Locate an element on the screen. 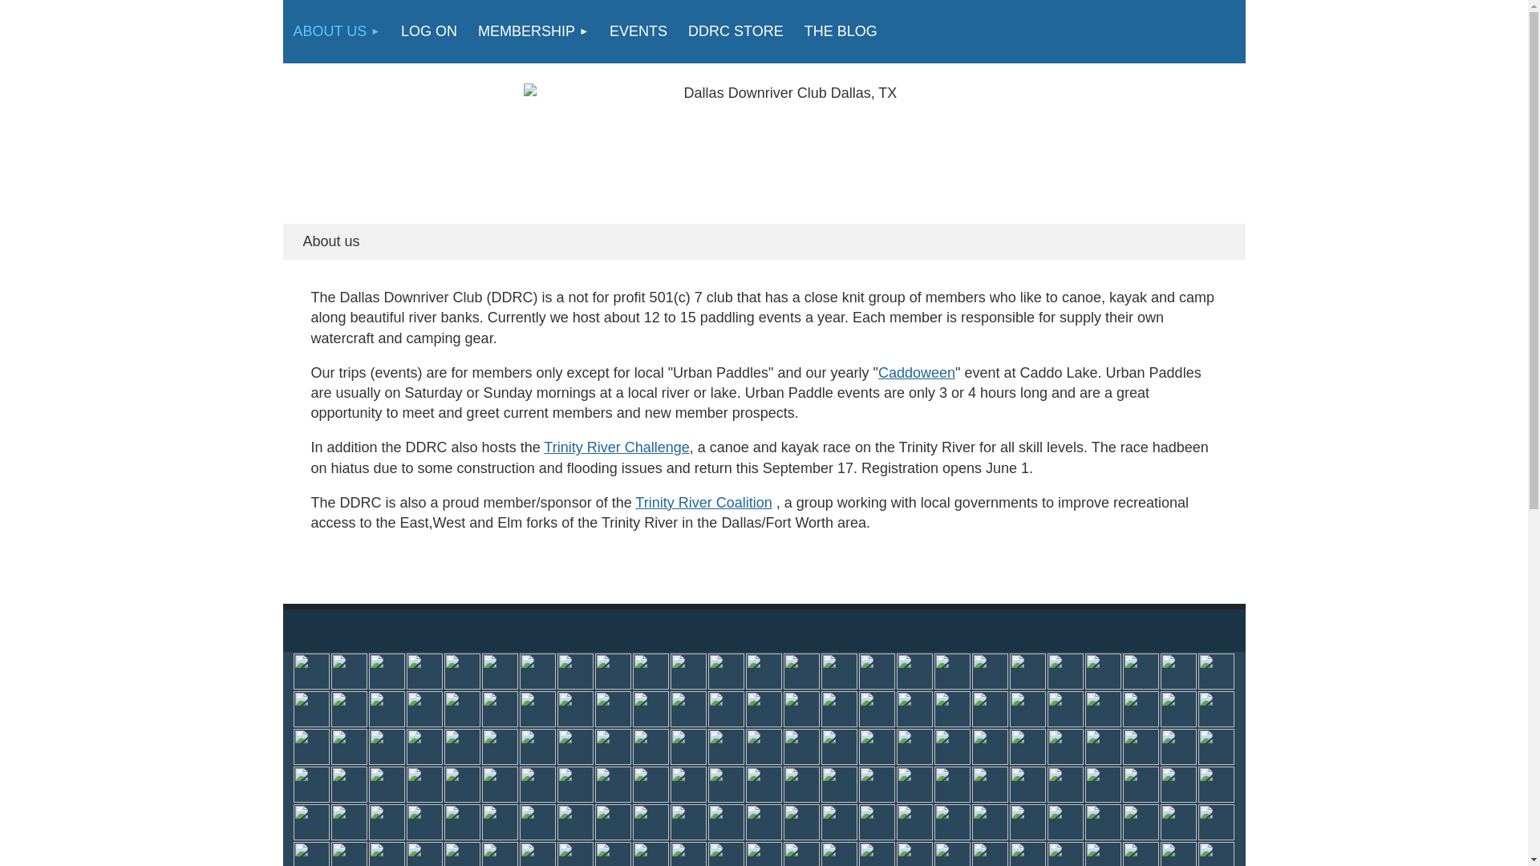 This screenshot has height=866, width=1540. Log On is located at coordinates (429, 31).